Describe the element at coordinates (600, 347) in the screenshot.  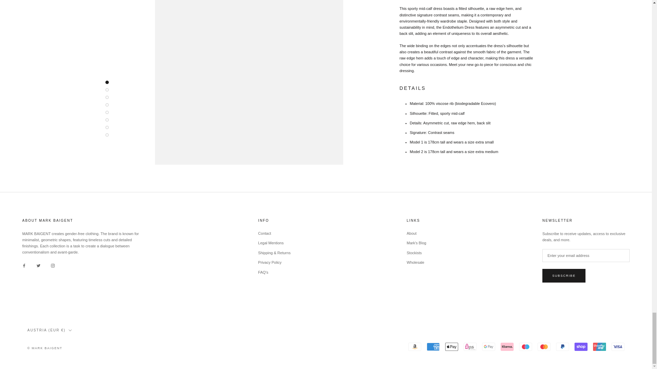
I see `Union Pay` at that location.